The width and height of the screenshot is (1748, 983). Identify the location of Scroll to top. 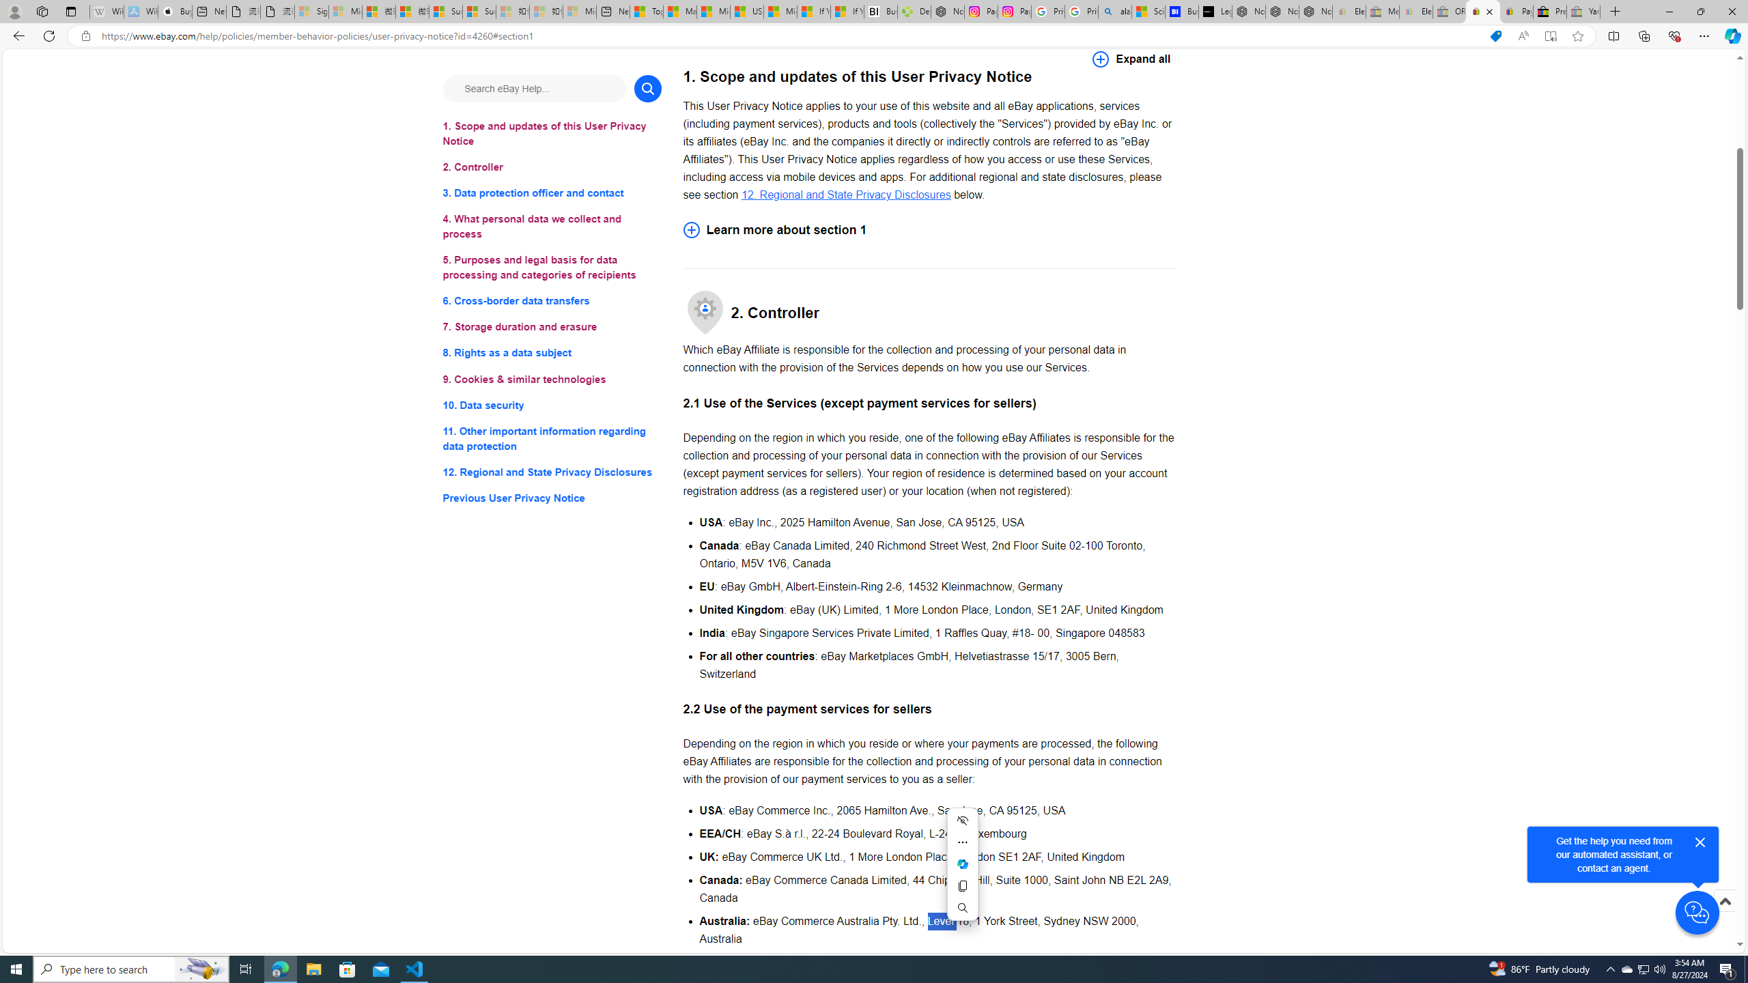
(1724, 901).